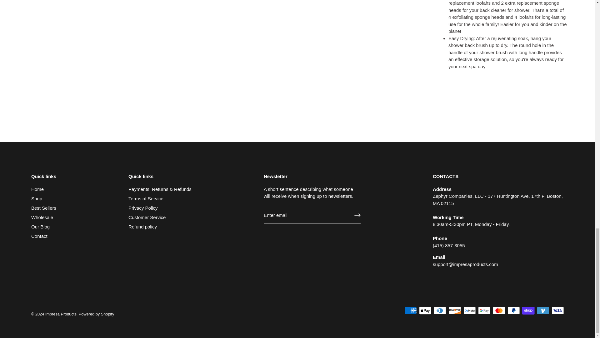  I want to click on Discover, so click(455, 310).